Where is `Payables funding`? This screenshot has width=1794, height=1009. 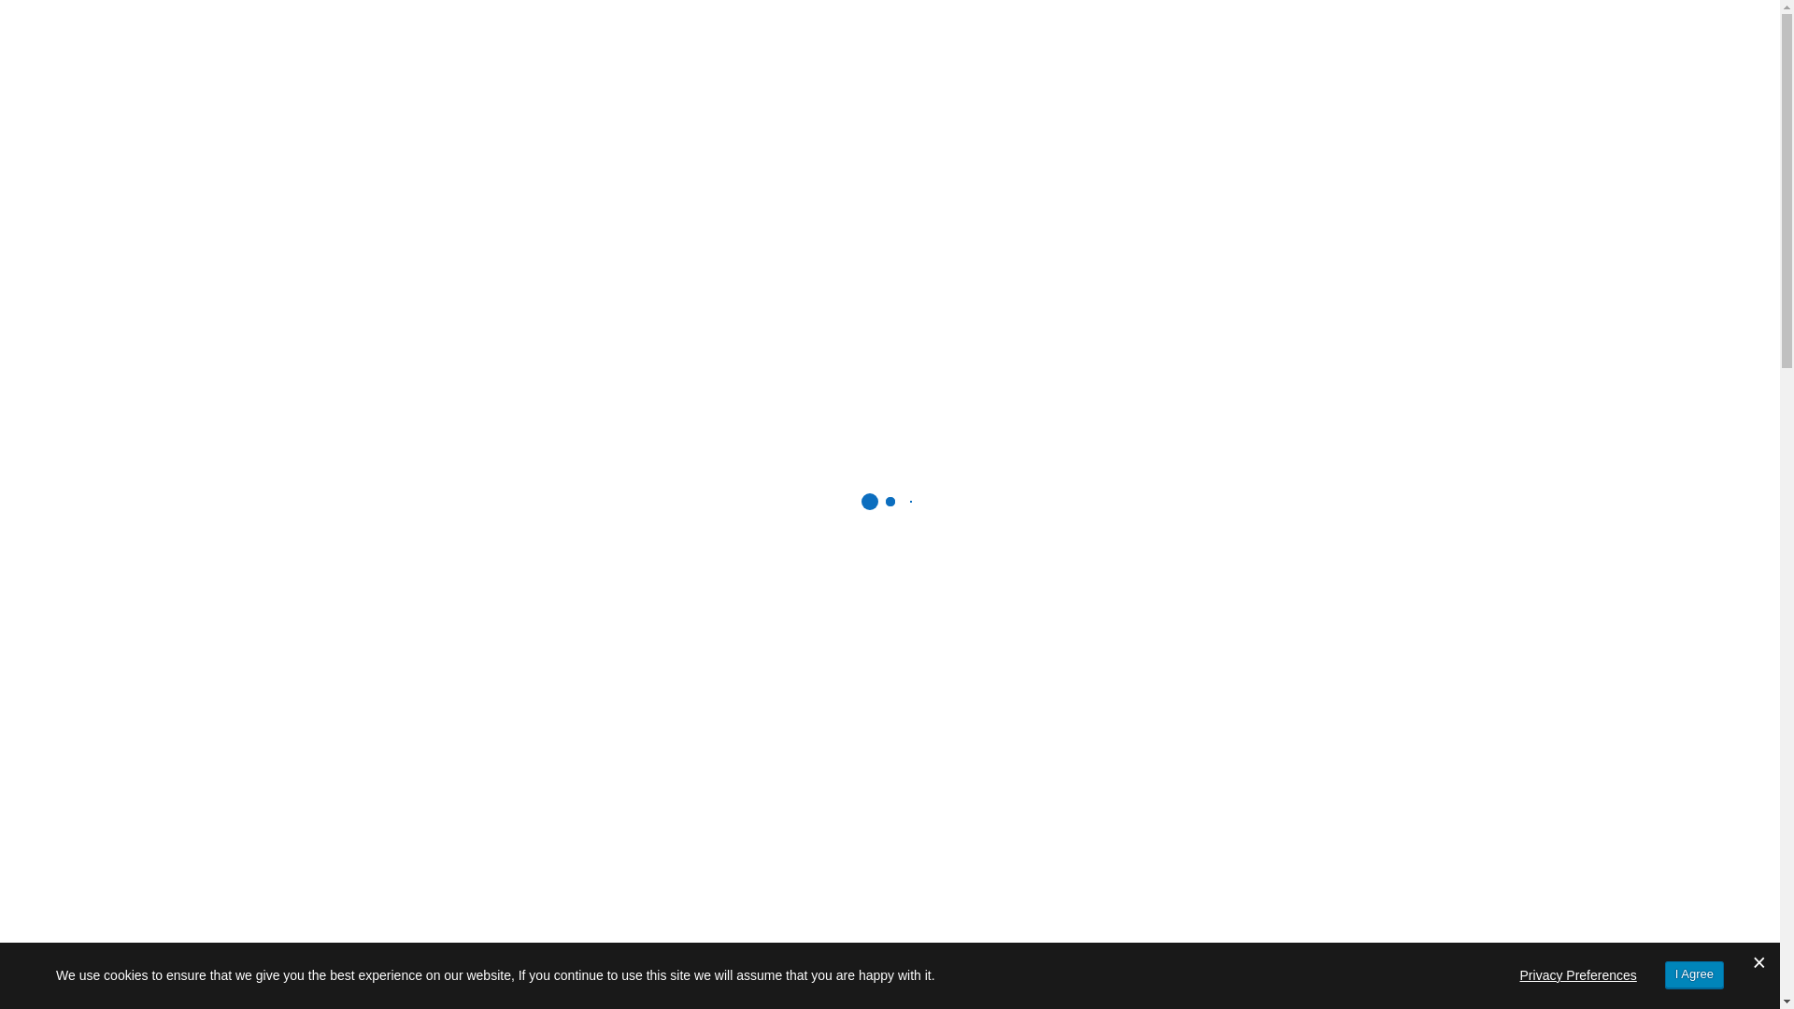 Payables funding is located at coordinates (959, 166).